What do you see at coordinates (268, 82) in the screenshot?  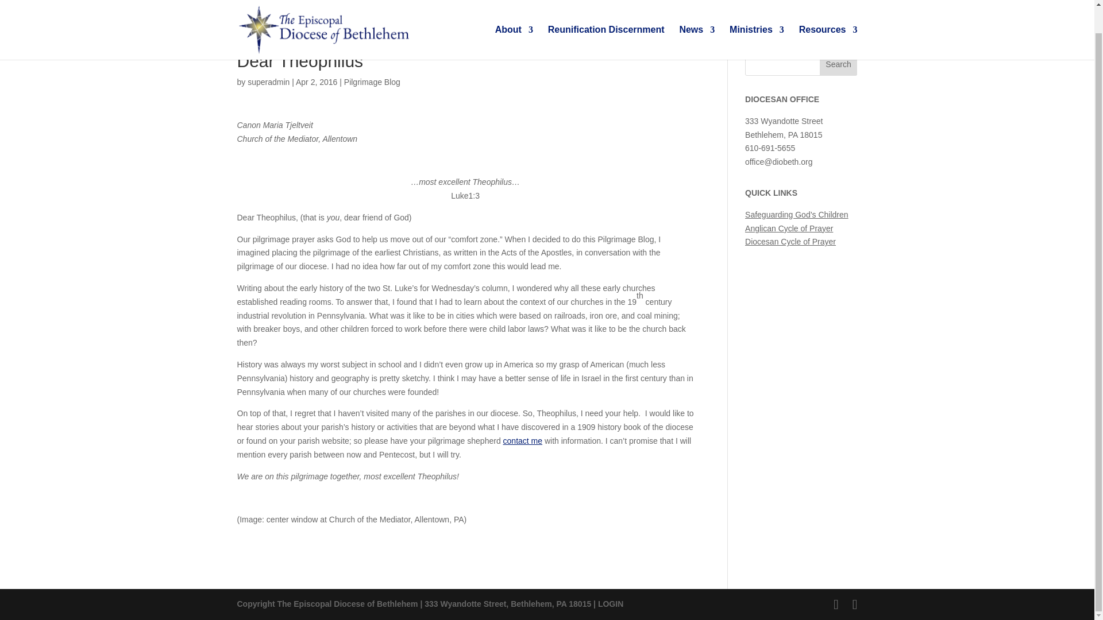 I see `Posts by superadmin` at bounding box center [268, 82].